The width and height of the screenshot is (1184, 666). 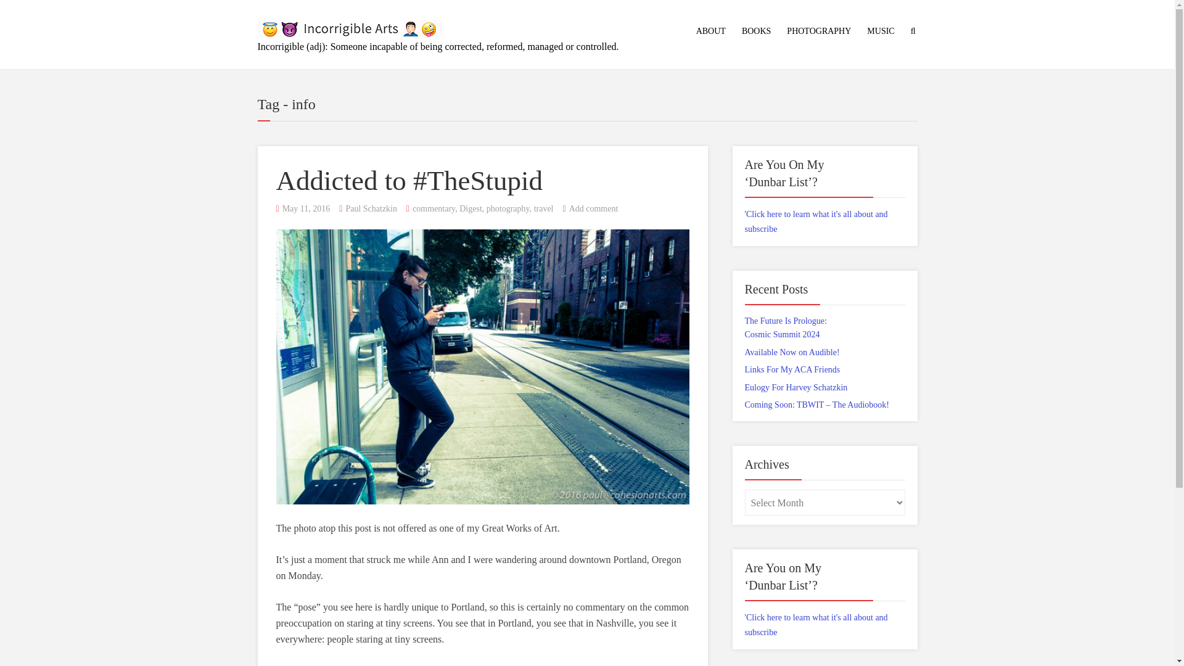 I want to click on travel, so click(x=544, y=208).